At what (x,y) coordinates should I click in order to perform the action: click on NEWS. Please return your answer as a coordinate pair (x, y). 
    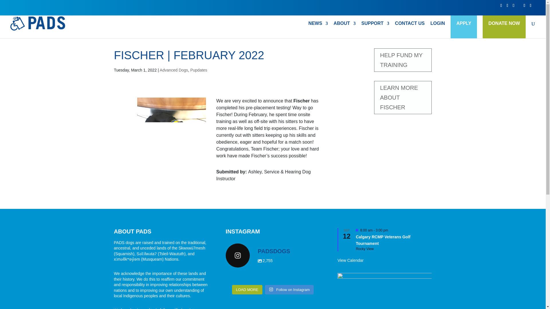
    Looking at the image, I should click on (345, 30).